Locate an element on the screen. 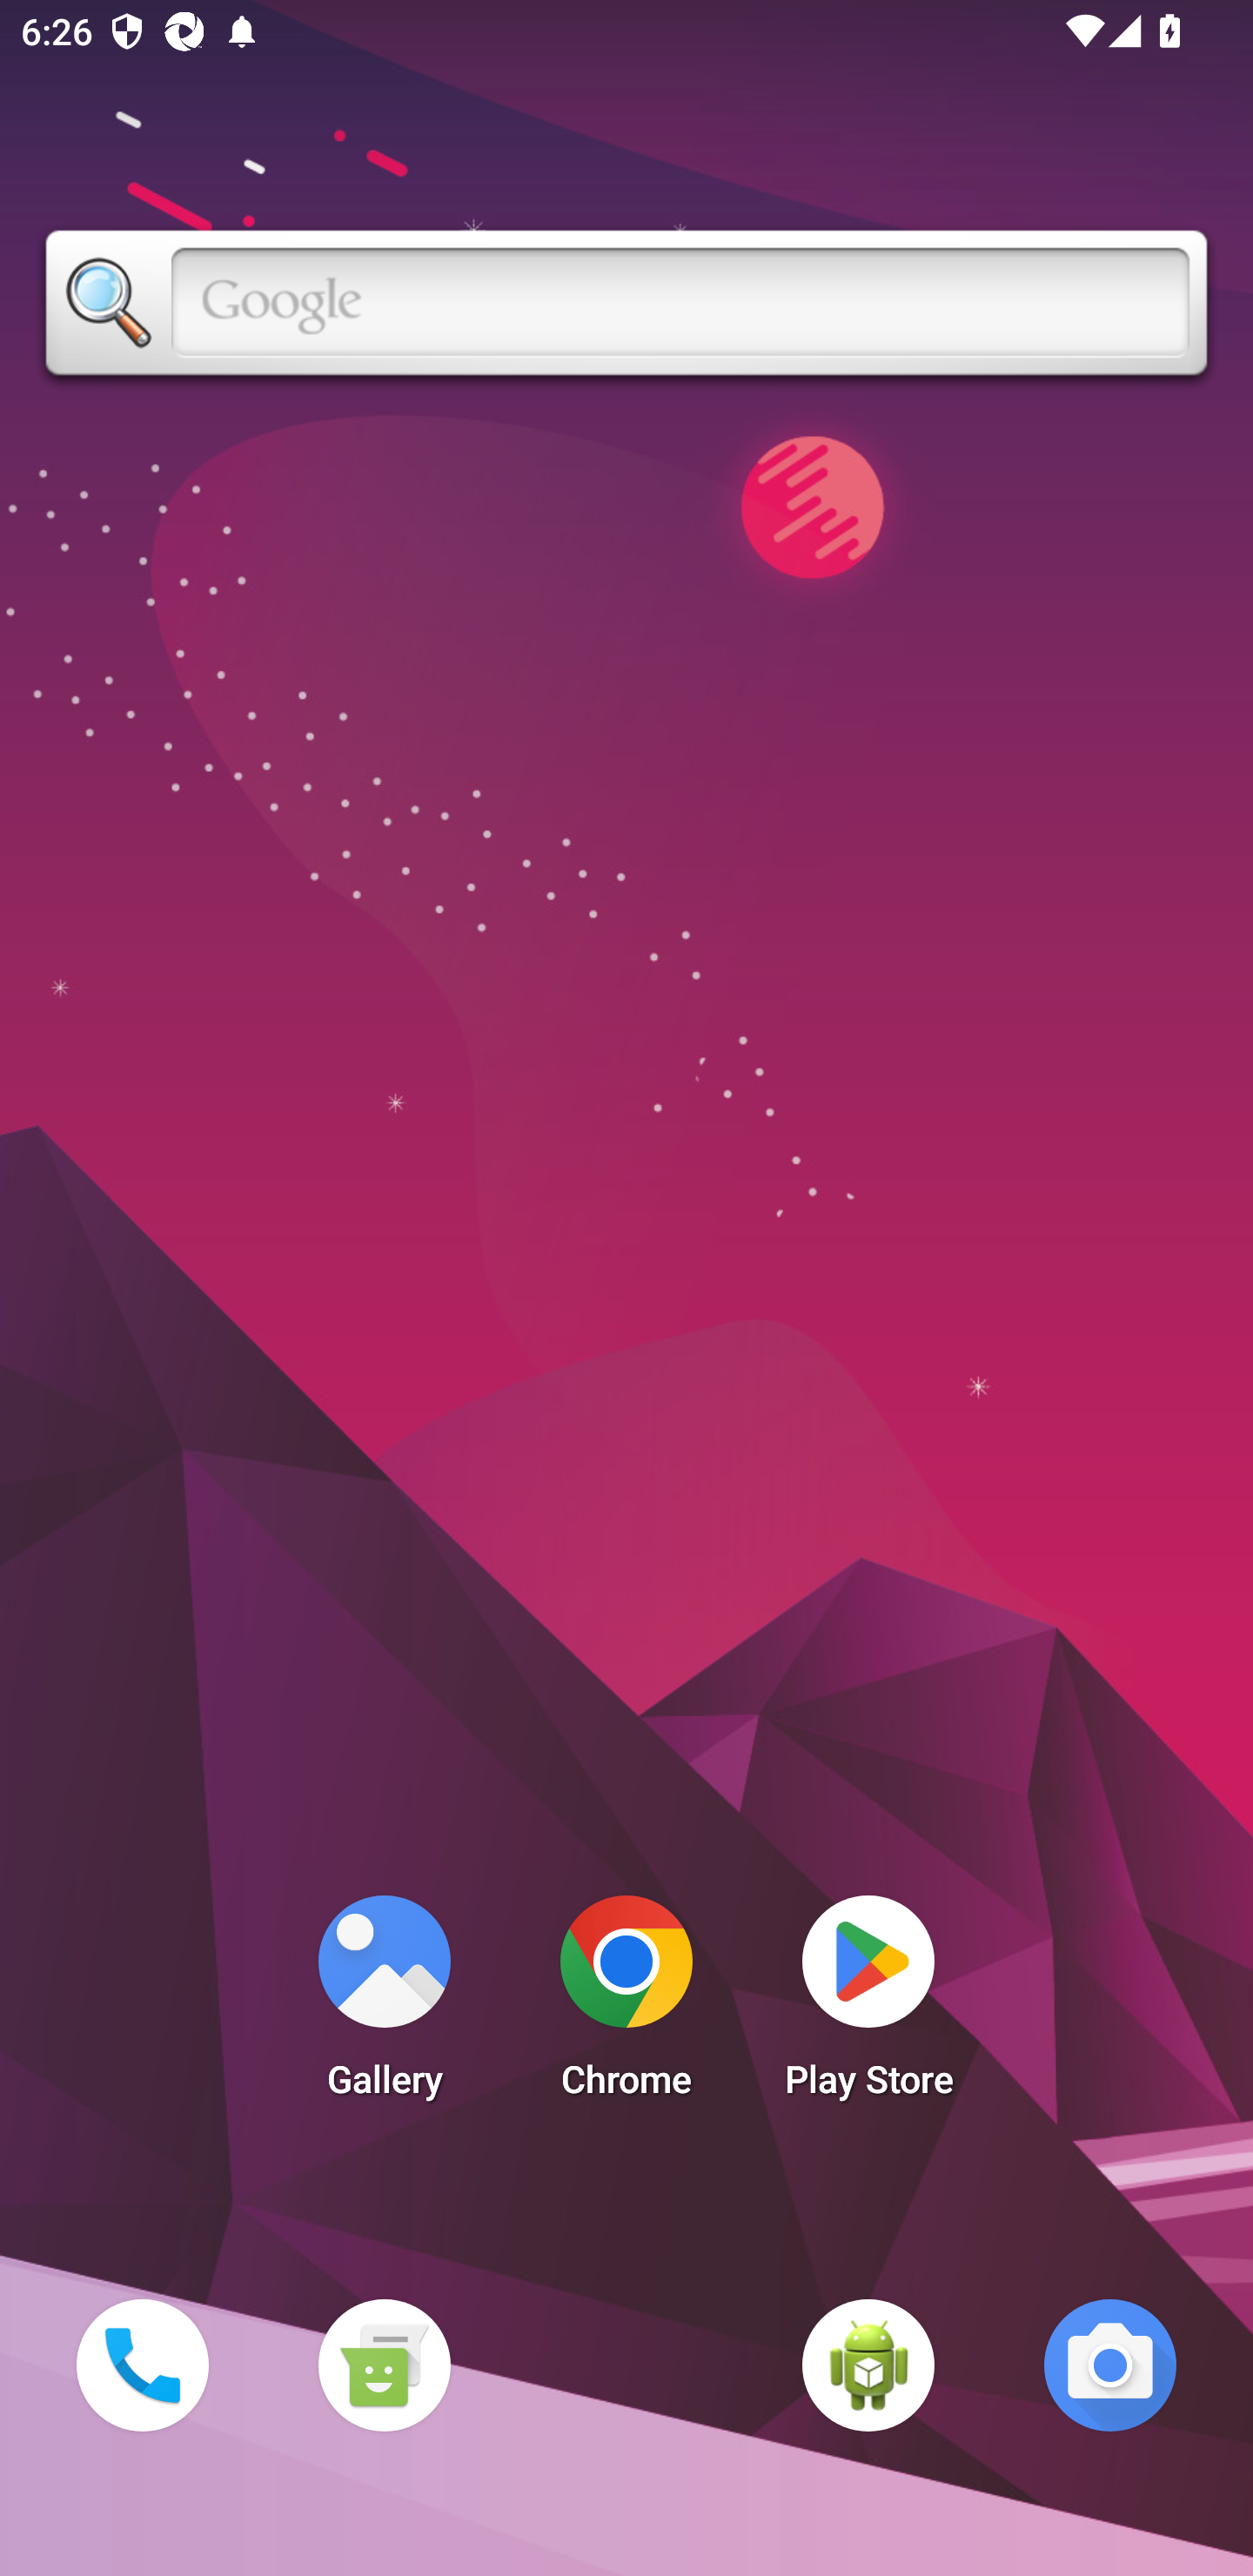  Gallery is located at coordinates (384, 2005).